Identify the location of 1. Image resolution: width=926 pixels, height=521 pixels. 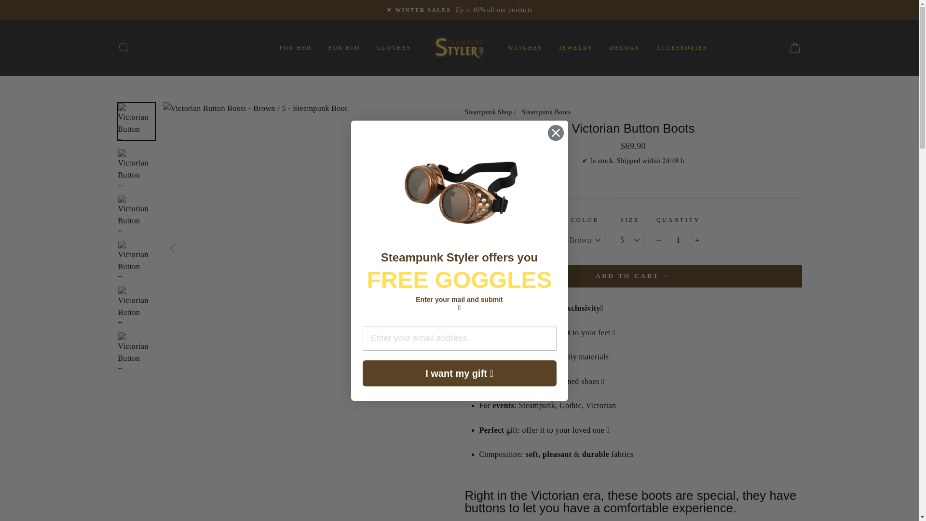
(678, 240).